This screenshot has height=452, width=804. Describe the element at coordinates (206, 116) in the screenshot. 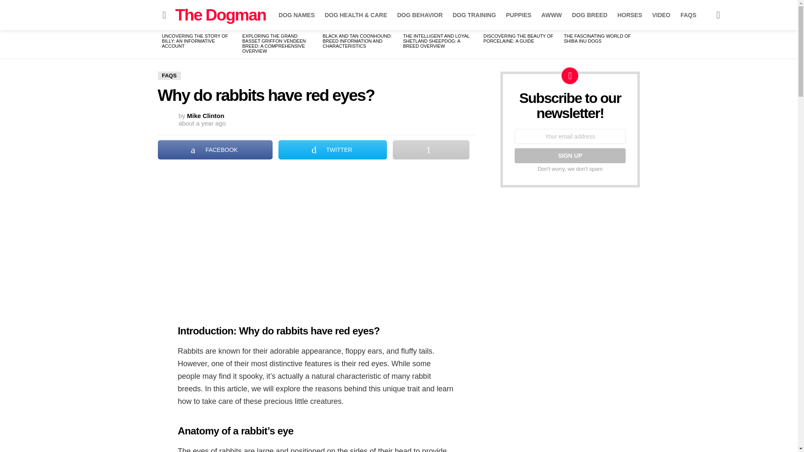

I see `Mike Clinton` at that location.